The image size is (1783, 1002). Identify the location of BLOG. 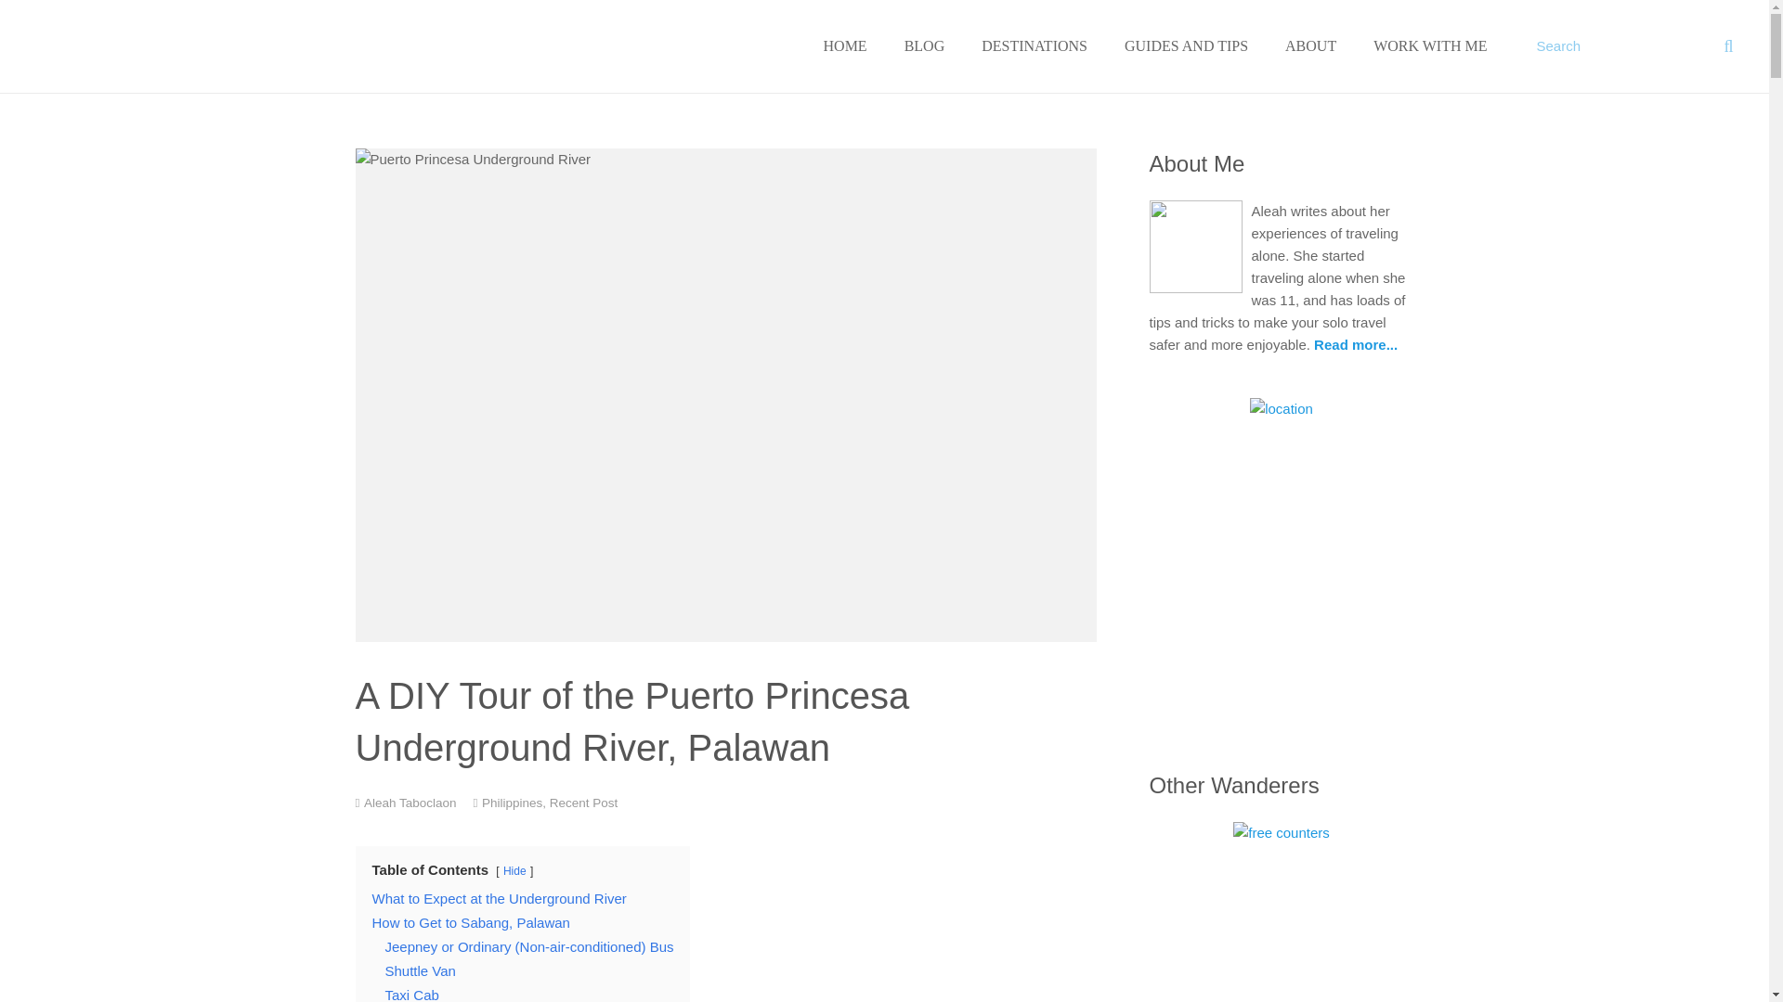
(925, 46).